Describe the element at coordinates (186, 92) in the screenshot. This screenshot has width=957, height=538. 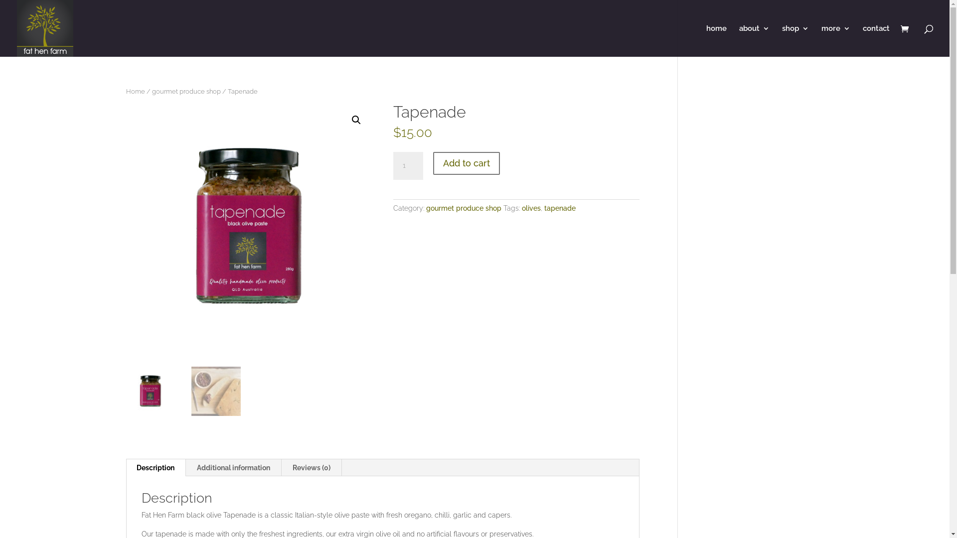
I see `gourmet produce shop` at that location.